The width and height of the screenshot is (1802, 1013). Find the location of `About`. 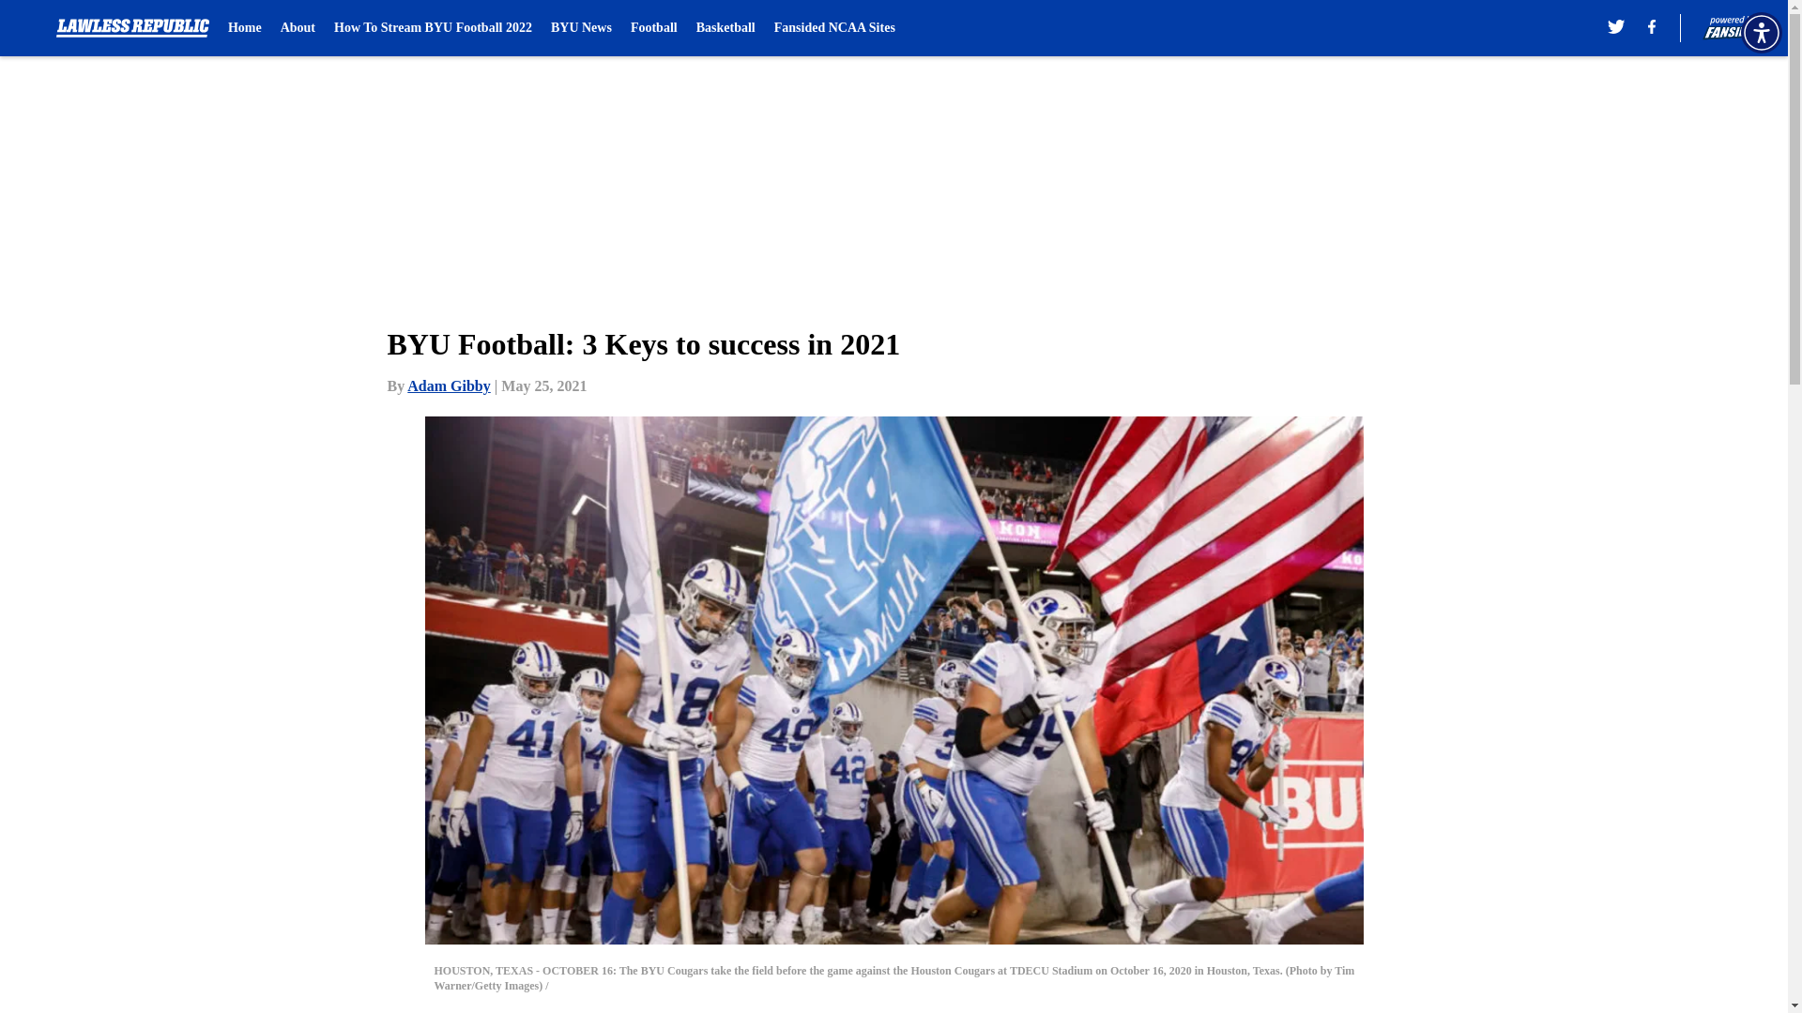

About is located at coordinates (298, 28).